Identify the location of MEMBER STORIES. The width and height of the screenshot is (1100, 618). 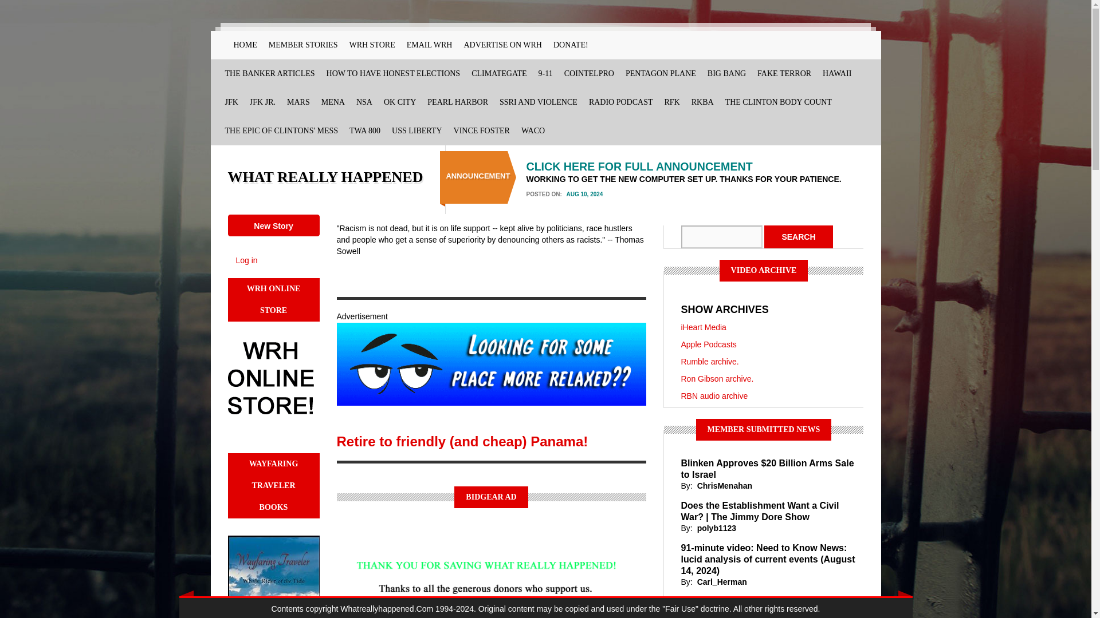
(302, 45).